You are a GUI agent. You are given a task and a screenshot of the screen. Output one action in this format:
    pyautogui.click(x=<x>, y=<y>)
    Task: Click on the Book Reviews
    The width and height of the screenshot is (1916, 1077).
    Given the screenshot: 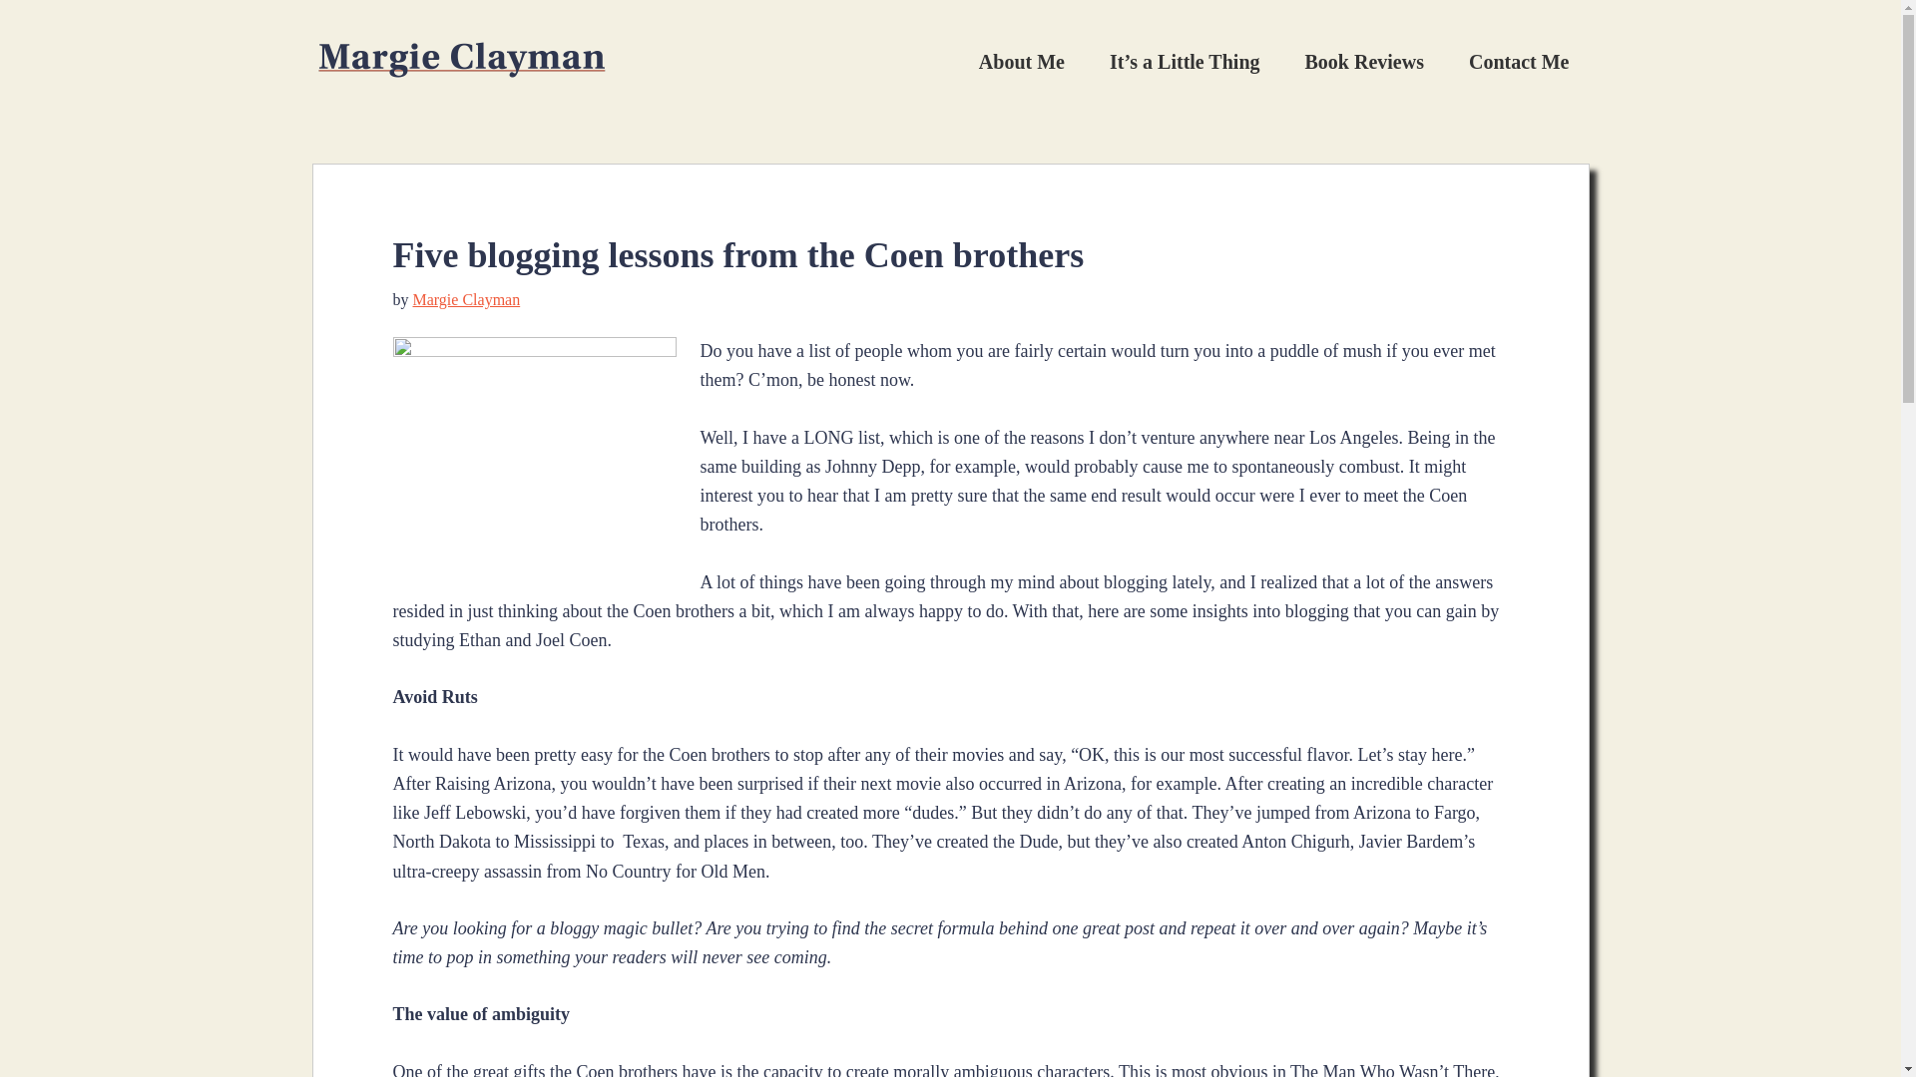 What is the action you would take?
    pyautogui.click(x=1365, y=62)
    